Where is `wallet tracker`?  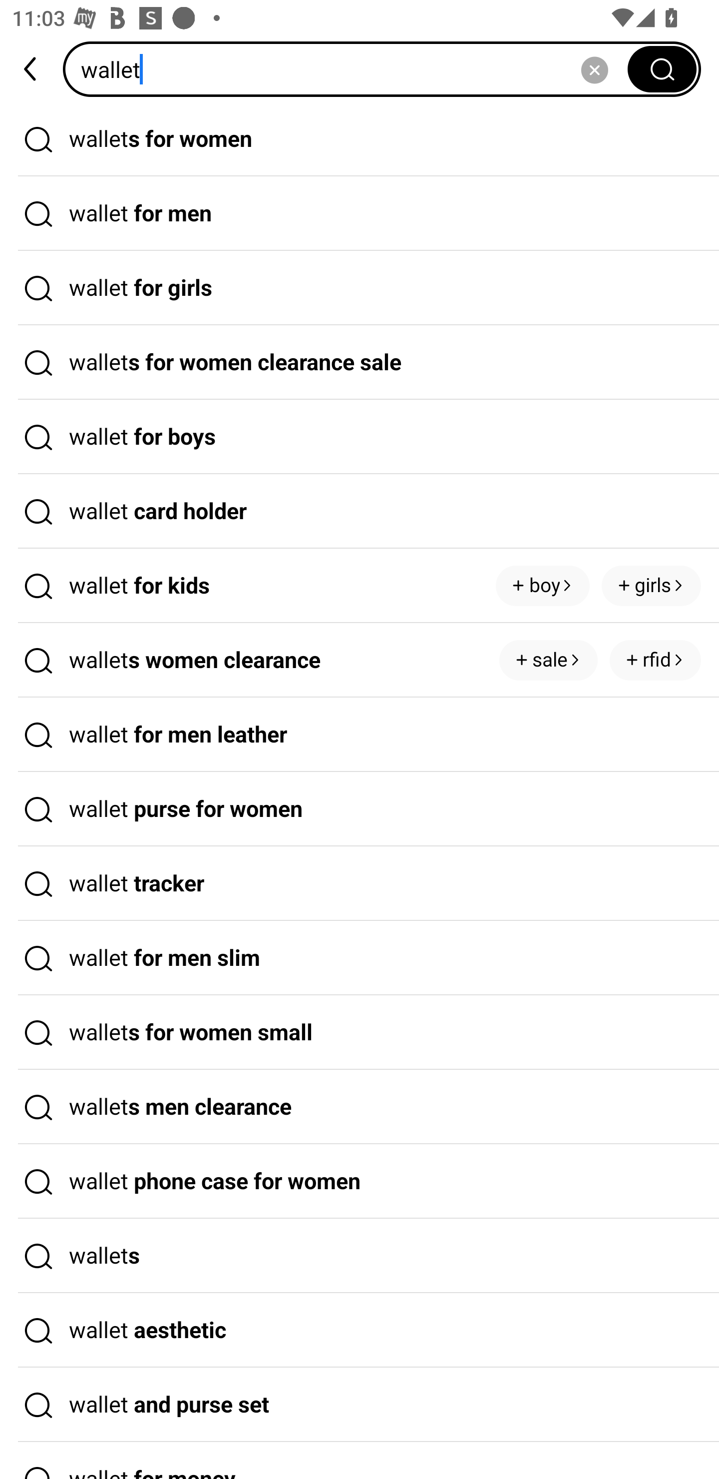
wallet tracker is located at coordinates (359, 883).